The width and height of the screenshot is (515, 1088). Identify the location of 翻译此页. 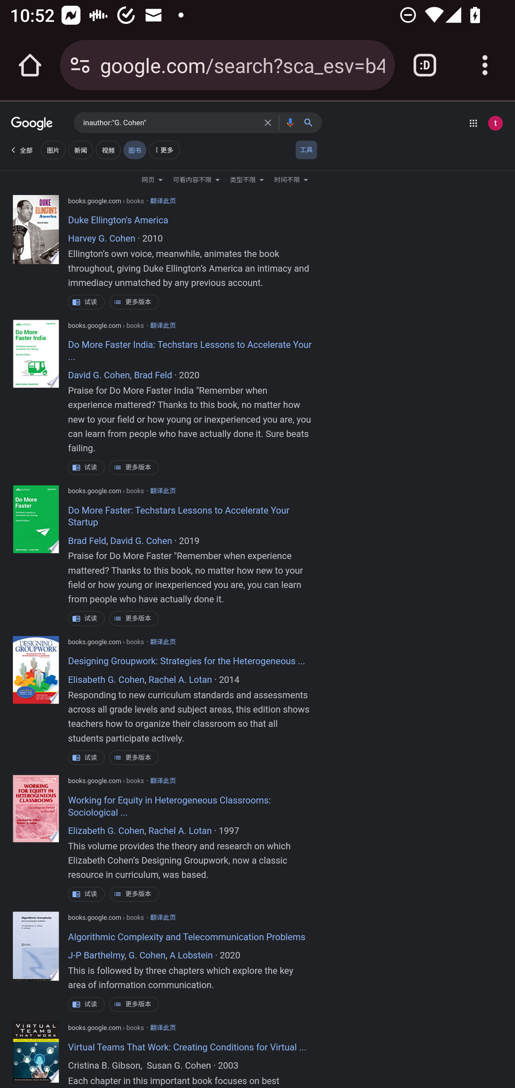
(163, 490).